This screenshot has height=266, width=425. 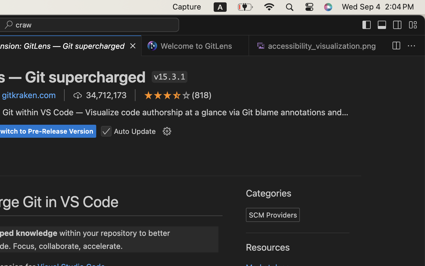 What do you see at coordinates (388, 87) in the screenshot?
I see `Release notes` at bounding box center [388, 87].